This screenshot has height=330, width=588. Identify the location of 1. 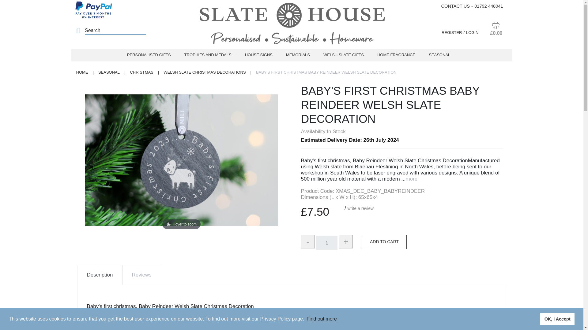
(327, 243).